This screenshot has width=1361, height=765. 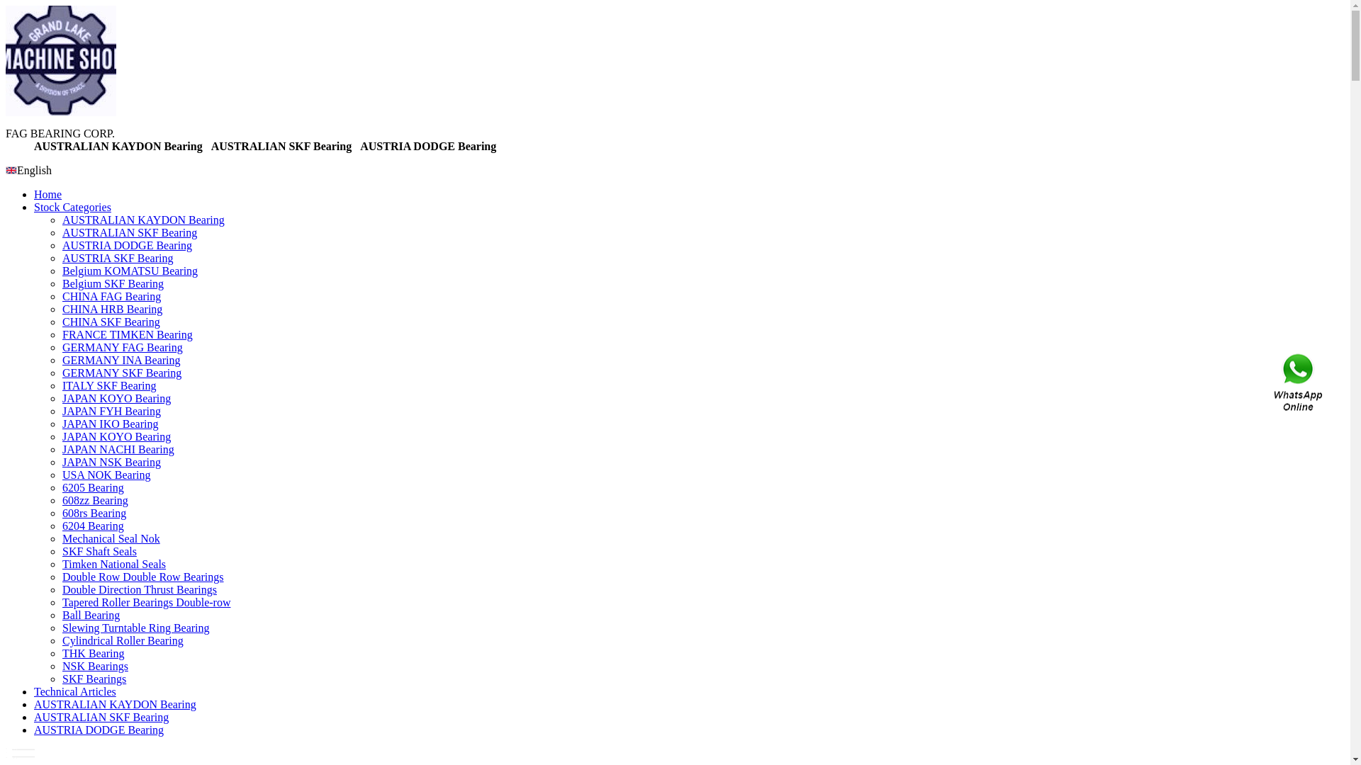 What do you see at coordinates (94, 487) in the screenshot?
I see `6205 Bearing` at bounding box center [94, 487].